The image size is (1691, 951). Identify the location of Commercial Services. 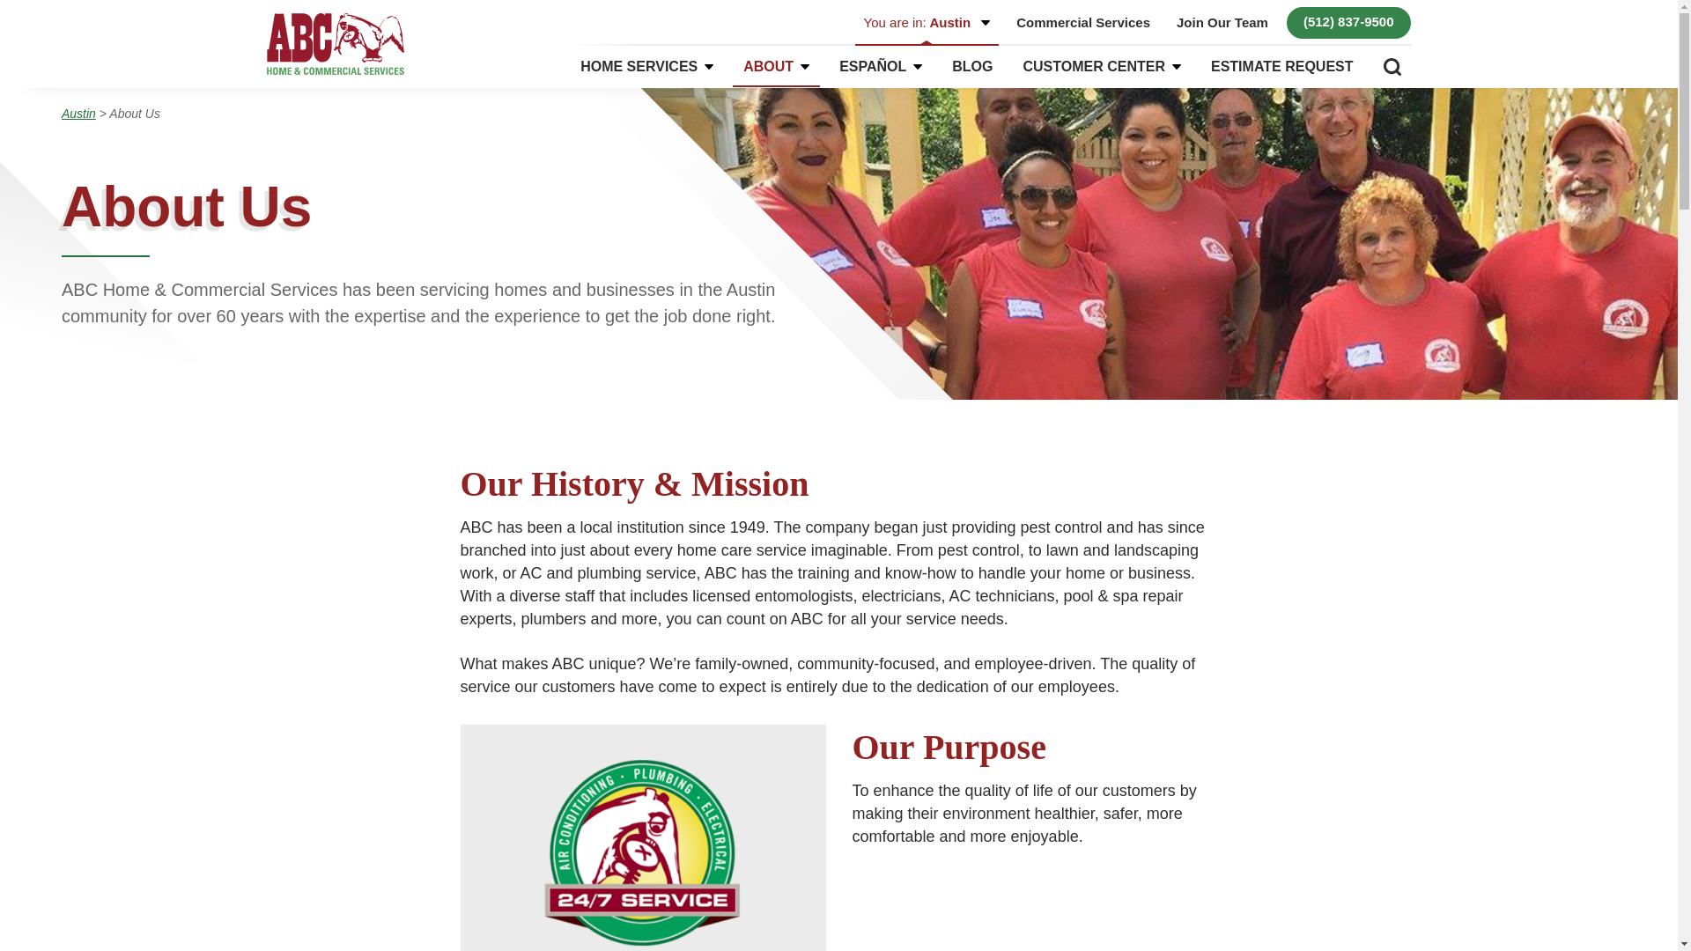
(1083, 23).